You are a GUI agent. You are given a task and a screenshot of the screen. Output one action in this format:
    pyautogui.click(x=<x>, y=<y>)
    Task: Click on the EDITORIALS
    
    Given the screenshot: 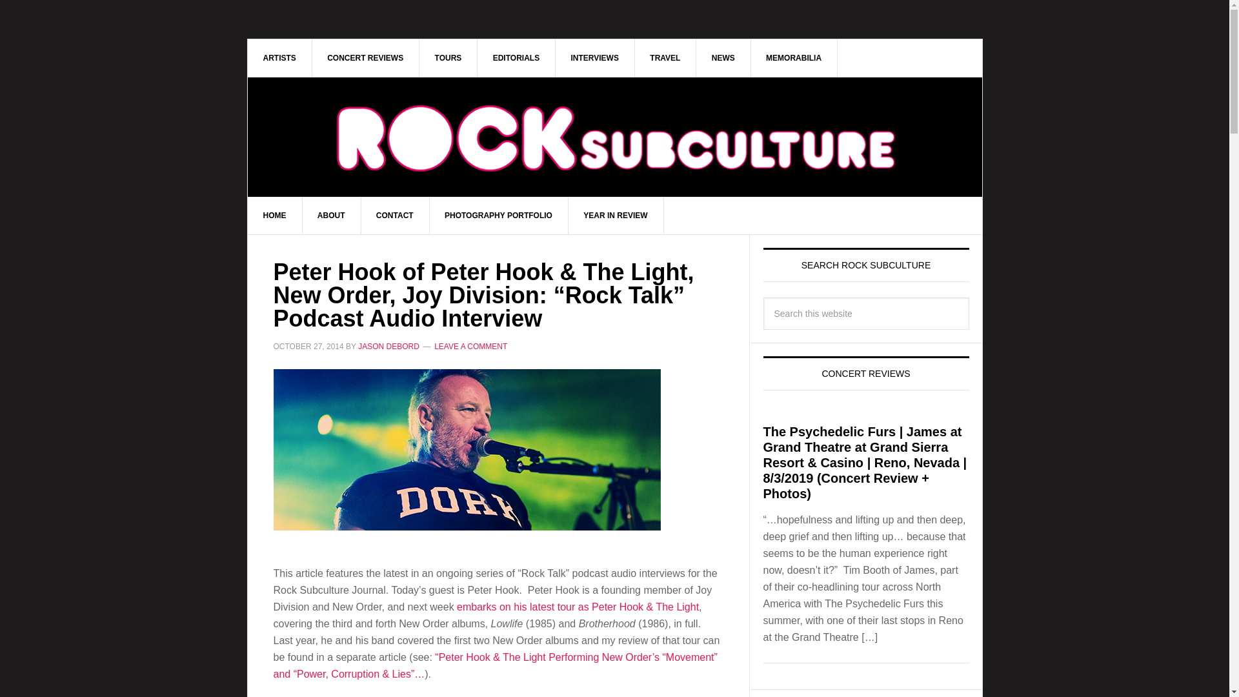 What is the action you would take?
    pyautogui.click(x=516, y=57)
    